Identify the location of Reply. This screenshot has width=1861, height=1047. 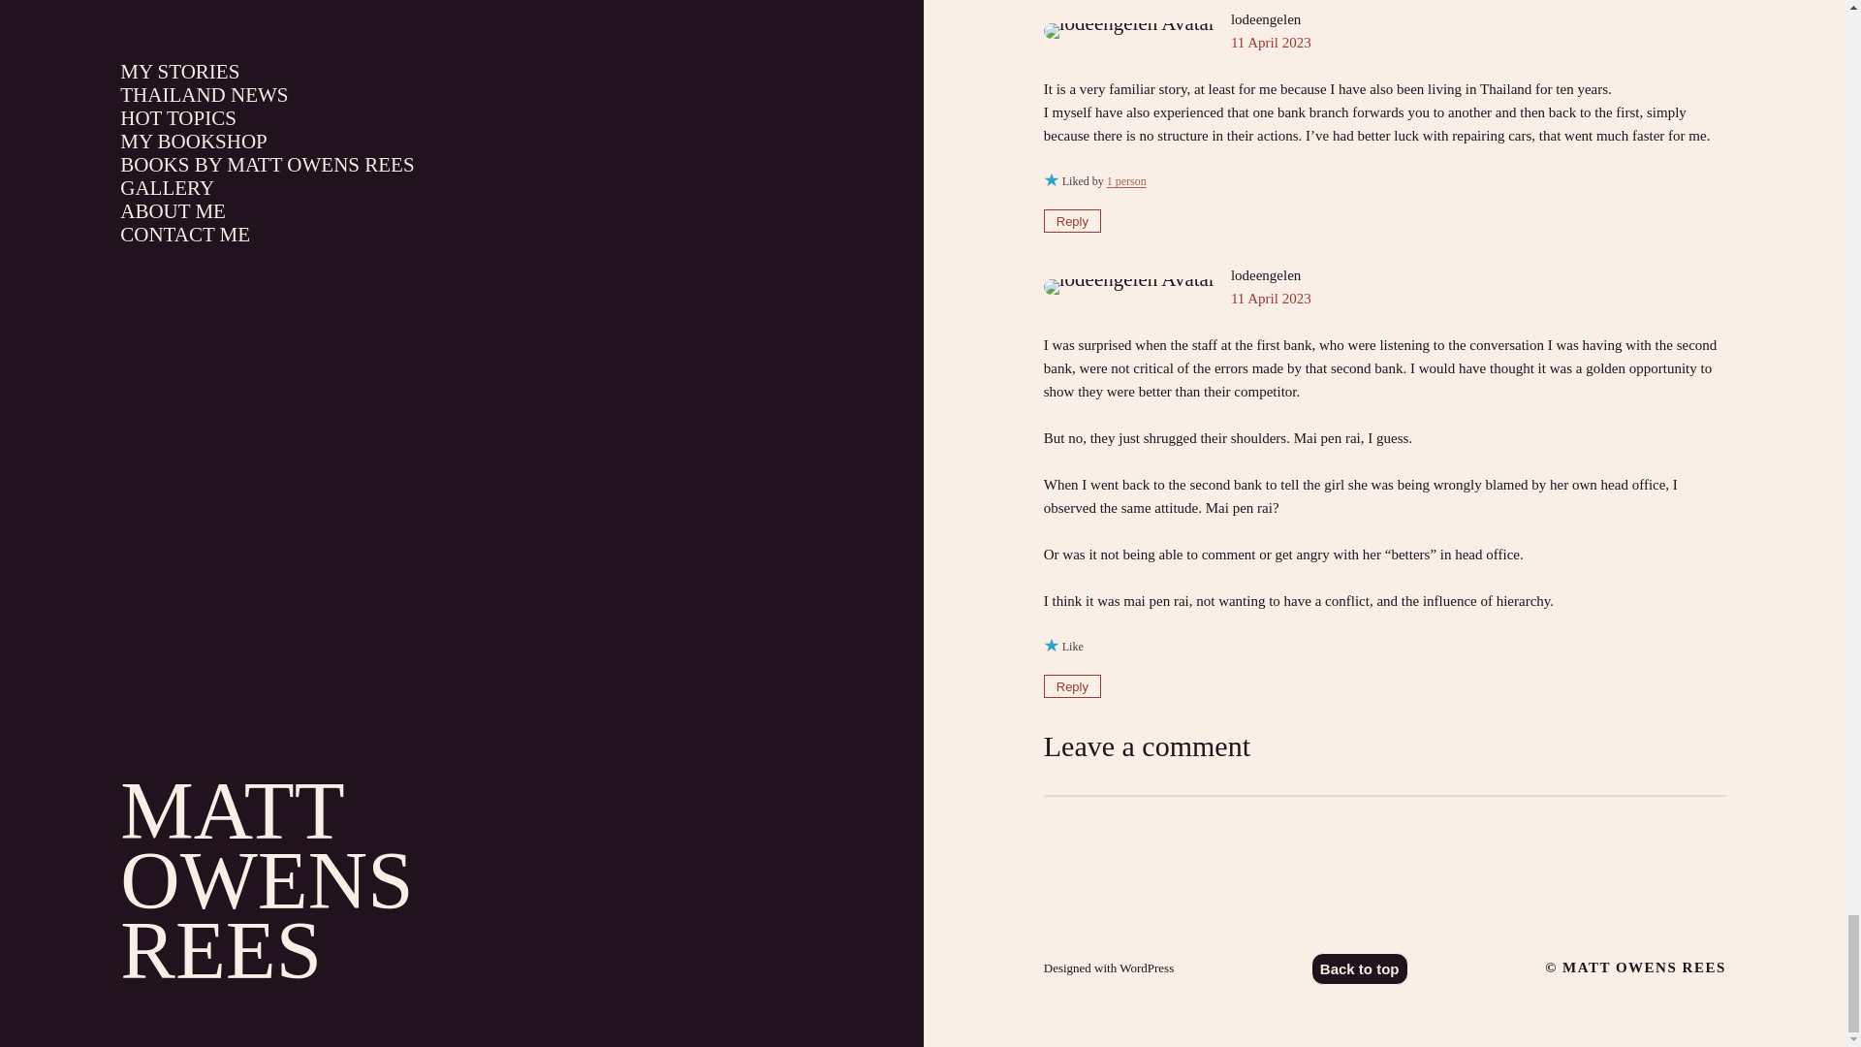
(1072, 221).